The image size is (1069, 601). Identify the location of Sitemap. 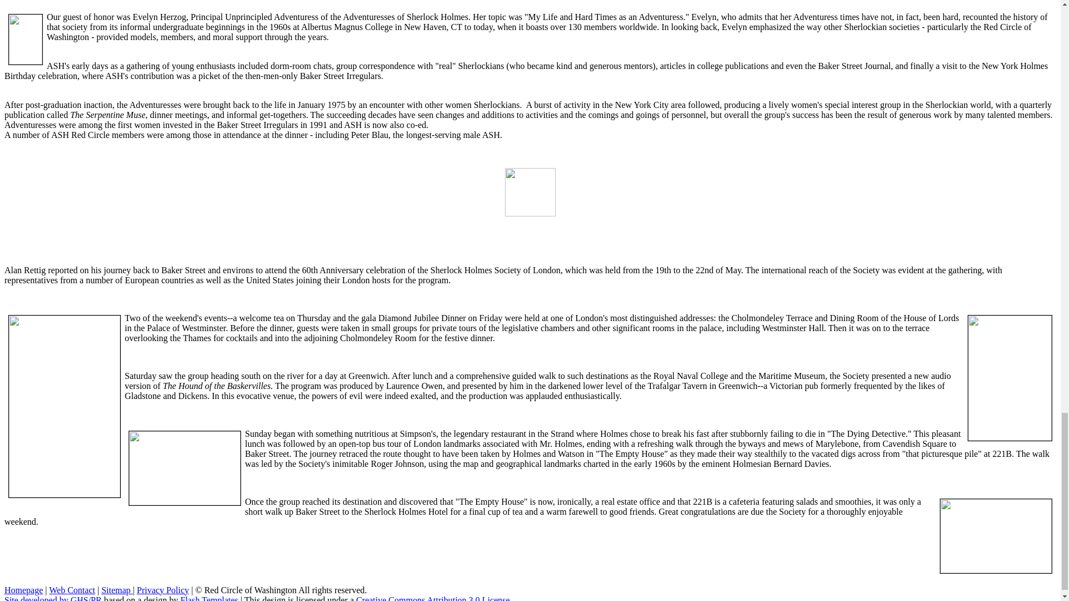
(117, 590).